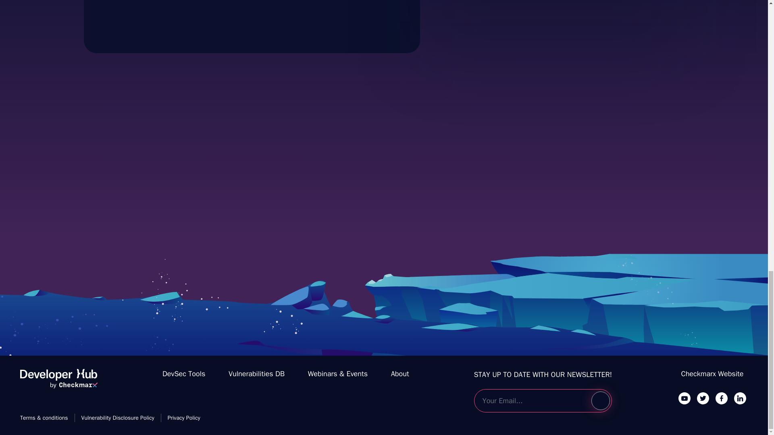  What do you see at coordinates (600, 401) in the screenshot?
I see `Submit form` at bounding box center [600, 401].